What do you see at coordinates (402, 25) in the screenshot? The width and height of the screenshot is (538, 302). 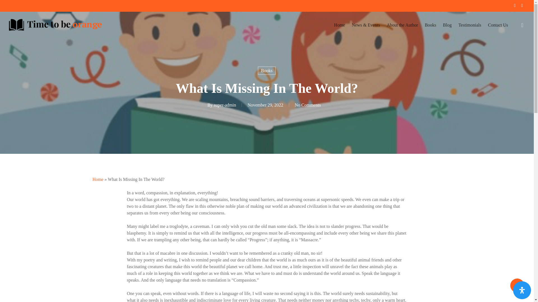 I see `About the Author` at bounding box center [402, 25].